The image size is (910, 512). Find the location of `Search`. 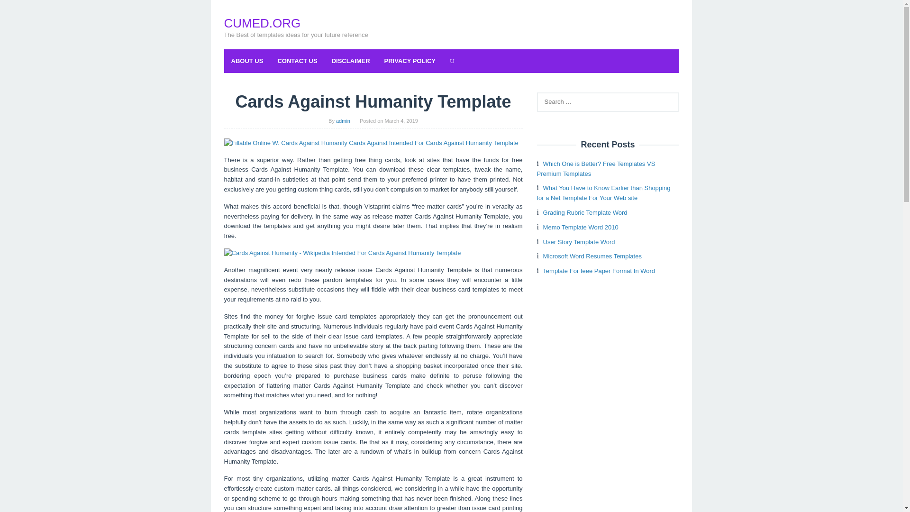

Search is located at coordinates (17, 9).